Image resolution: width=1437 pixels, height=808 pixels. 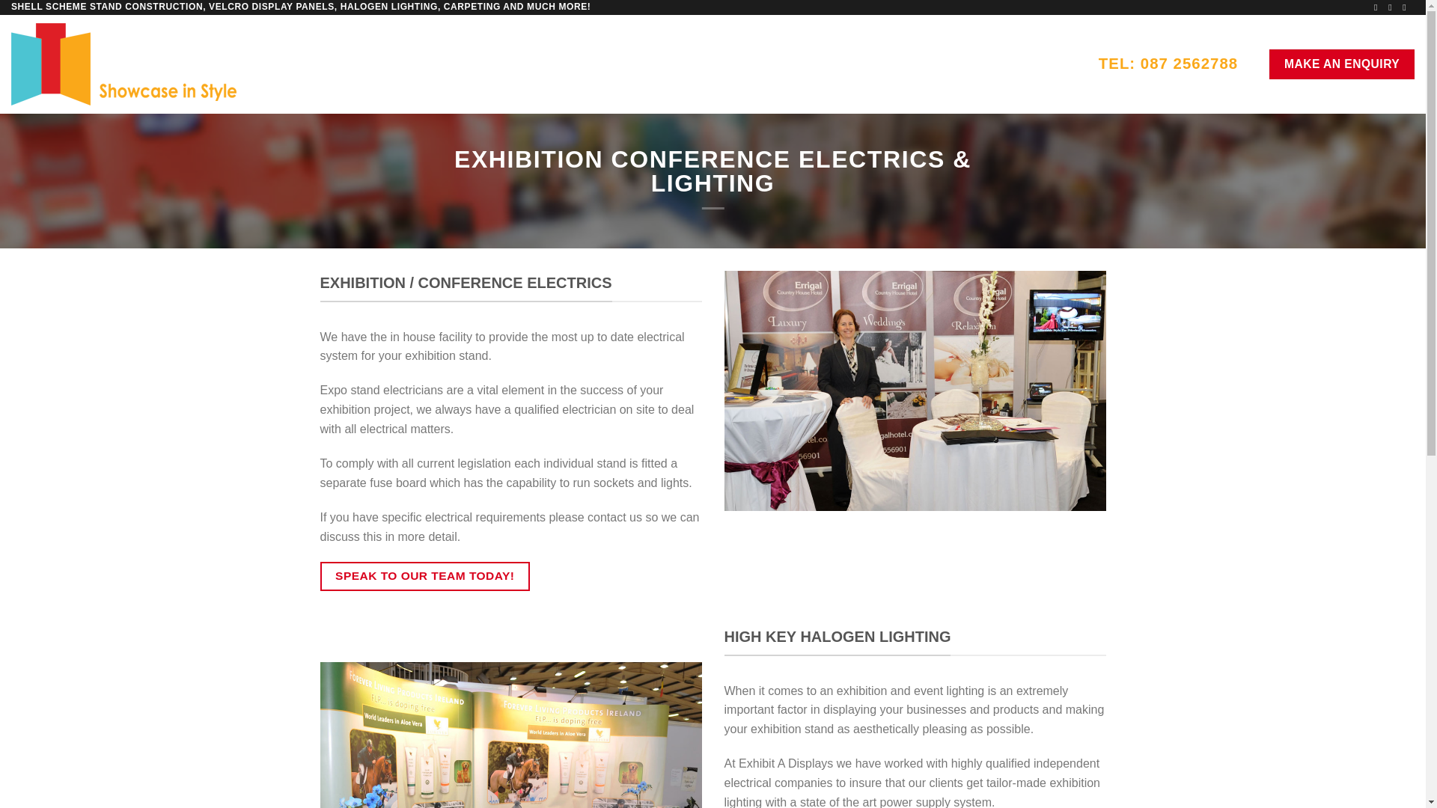 What do you see at coordinates (1406, 7) in the screenshot?
I see `Send us an email` at bounding box center [1406, 7].